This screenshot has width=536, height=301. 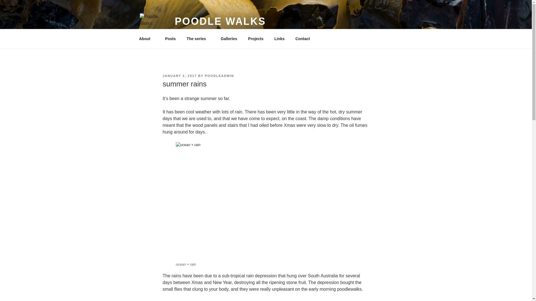 What do you see at coordinates (219, 76) in the screenshot?
I see `POODLEADMIN` at bounding box center [219, 76].